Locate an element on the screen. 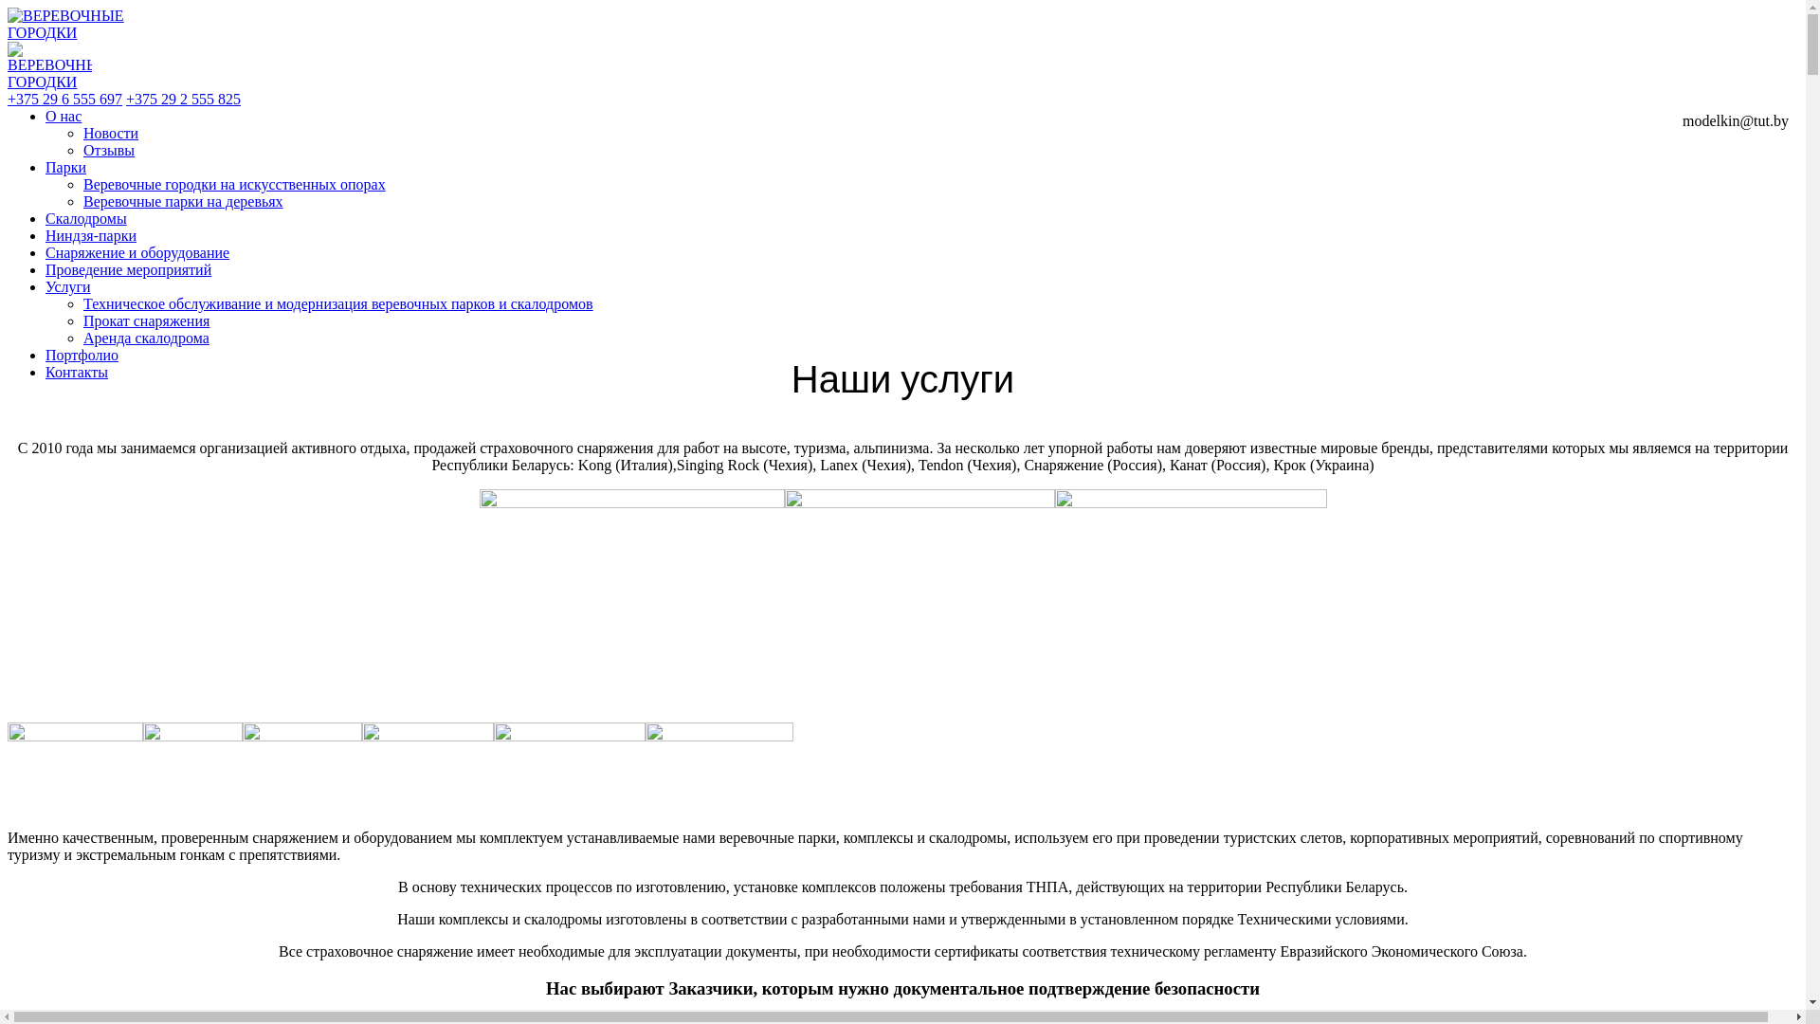  +375 29 6 555 697 is located at coordinates (64, 99).